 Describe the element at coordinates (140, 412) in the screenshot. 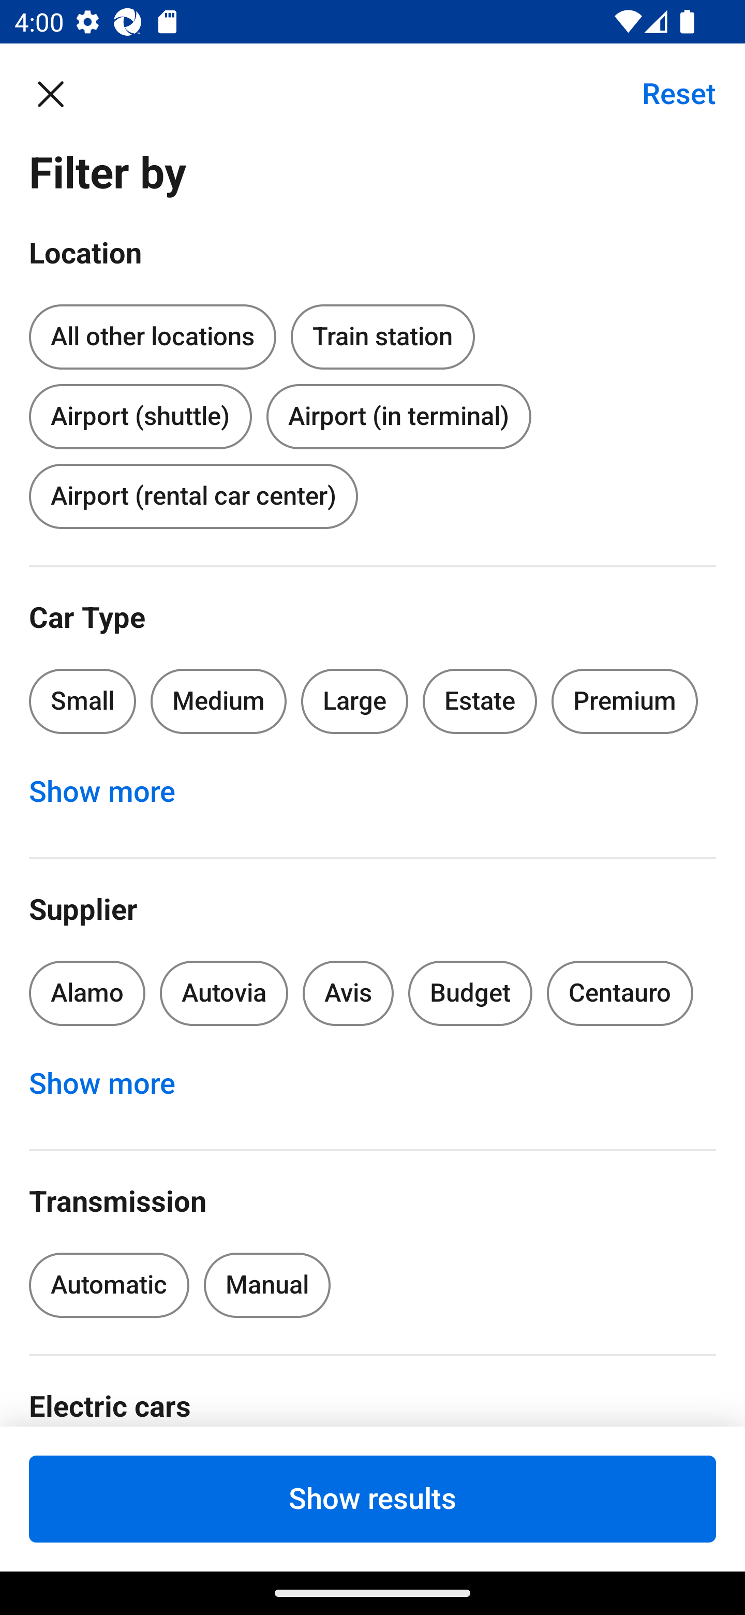

I see `Airport (shuttle)` at that location.